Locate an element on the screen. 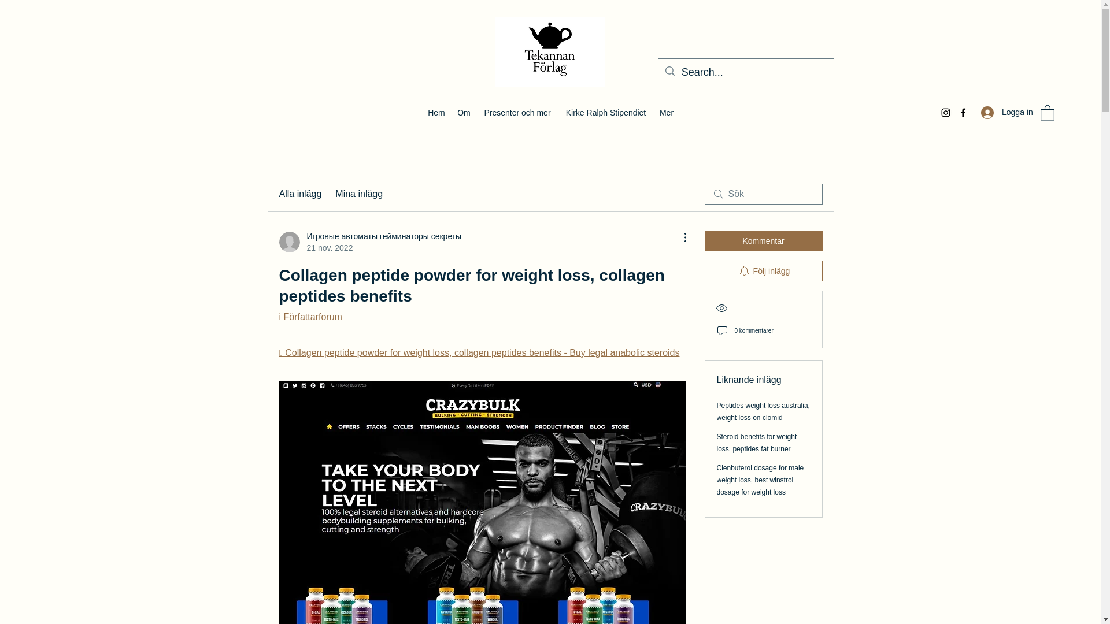  Hem is located at coordinates (436, 112).